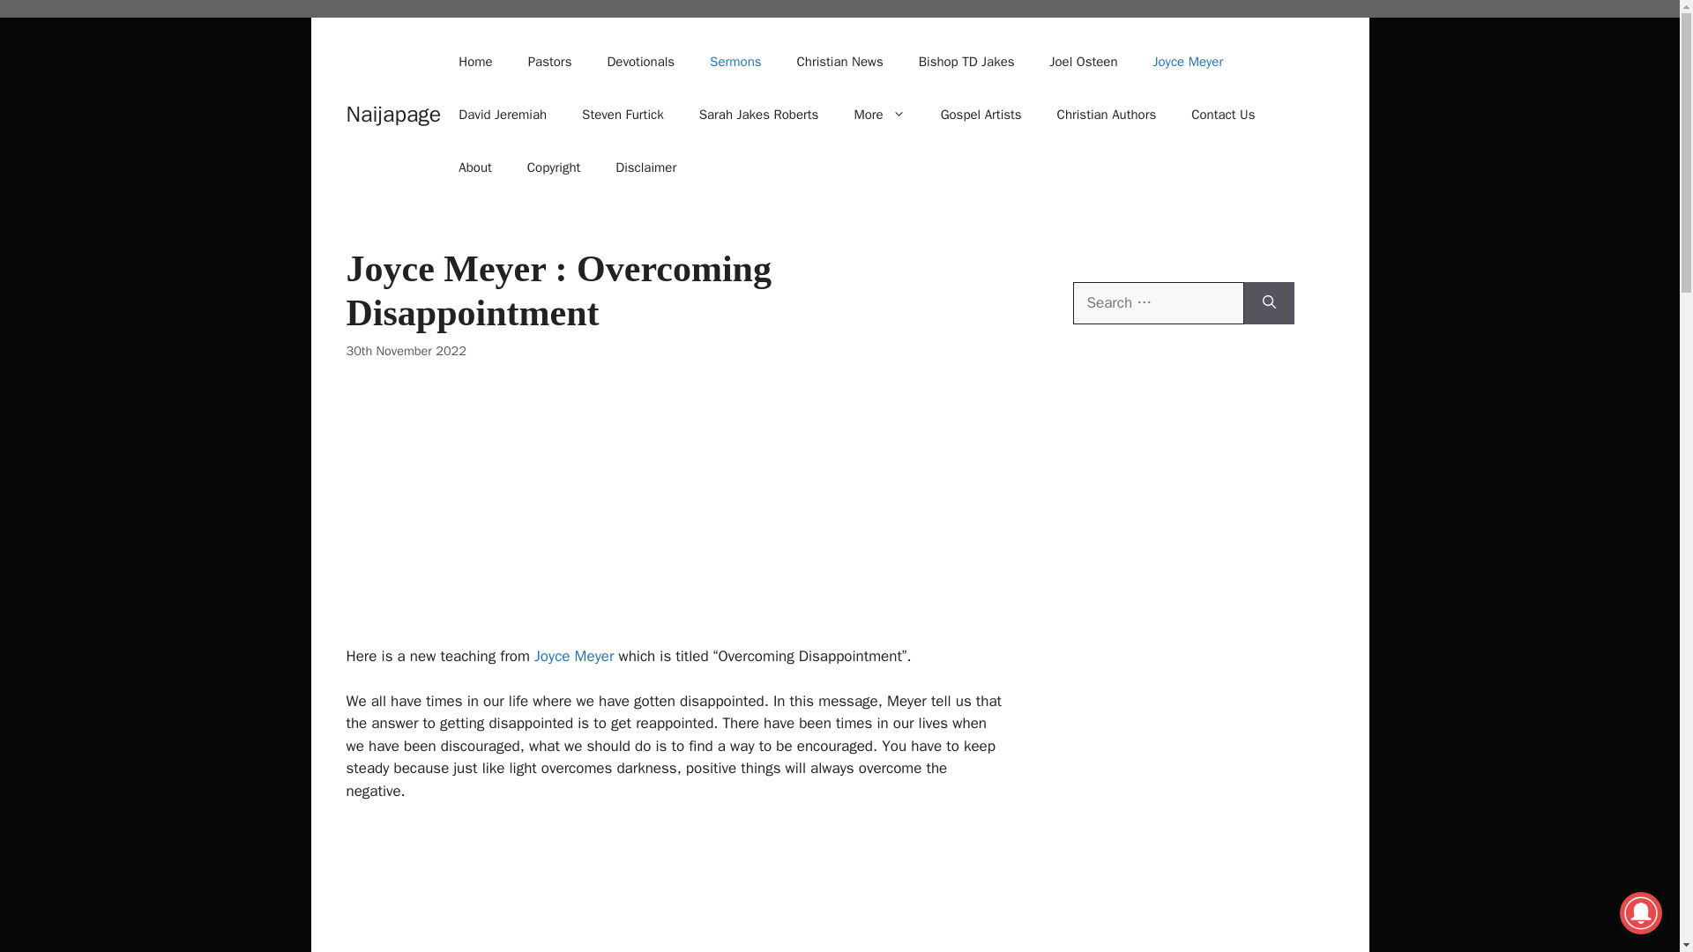 Image resolution: width=1693 pixels, height=952 pixels. What do you see at coordinates (623, 115) in the screenshot?
I see `Steven Furtick` at bounding box center [623, 115].